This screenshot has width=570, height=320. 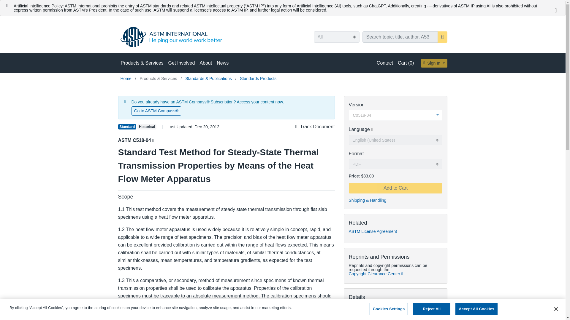 What do you see at coordinates (395, 188) in the screenshot?
I see `Add to Cart` at bounding box center [395, 188].